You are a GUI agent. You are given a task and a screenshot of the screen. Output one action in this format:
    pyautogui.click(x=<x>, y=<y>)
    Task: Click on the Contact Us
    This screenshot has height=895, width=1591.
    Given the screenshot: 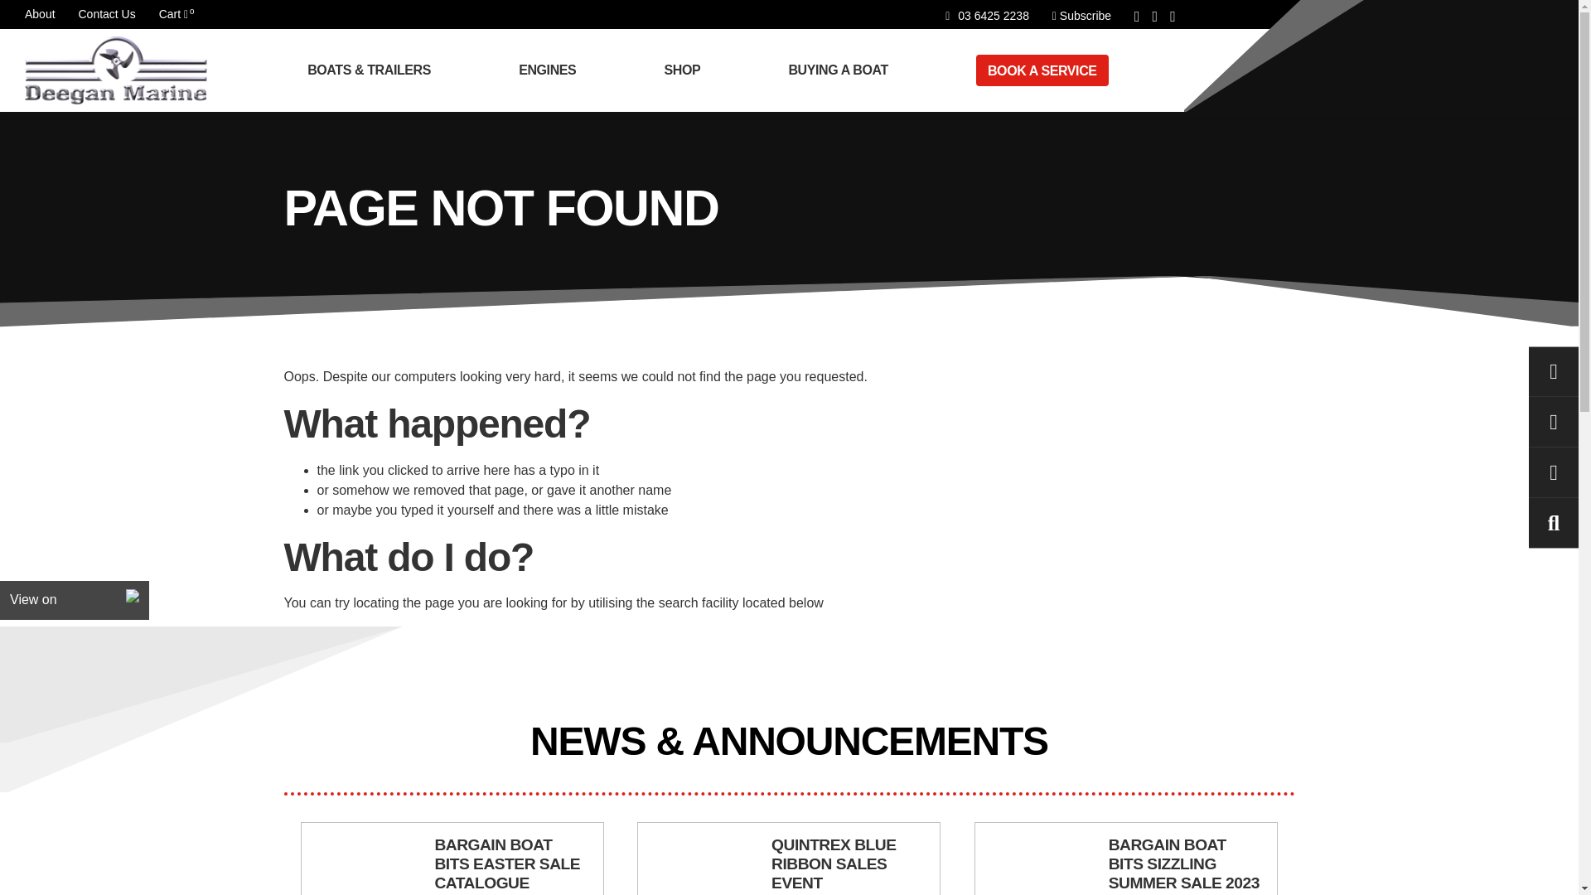 What is the action you would take?
    pyautogui.click(x=173, y=13)
    